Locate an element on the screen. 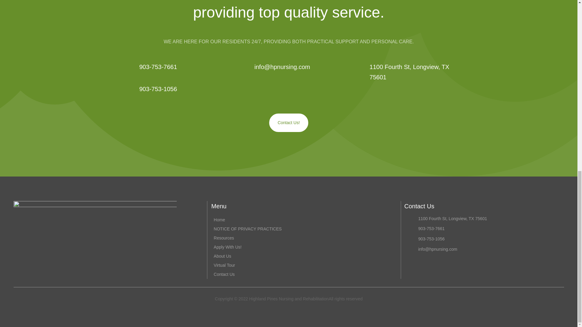 The height and width of the screenshot is (327, 582). About Us is located at coordinates (222, 257).